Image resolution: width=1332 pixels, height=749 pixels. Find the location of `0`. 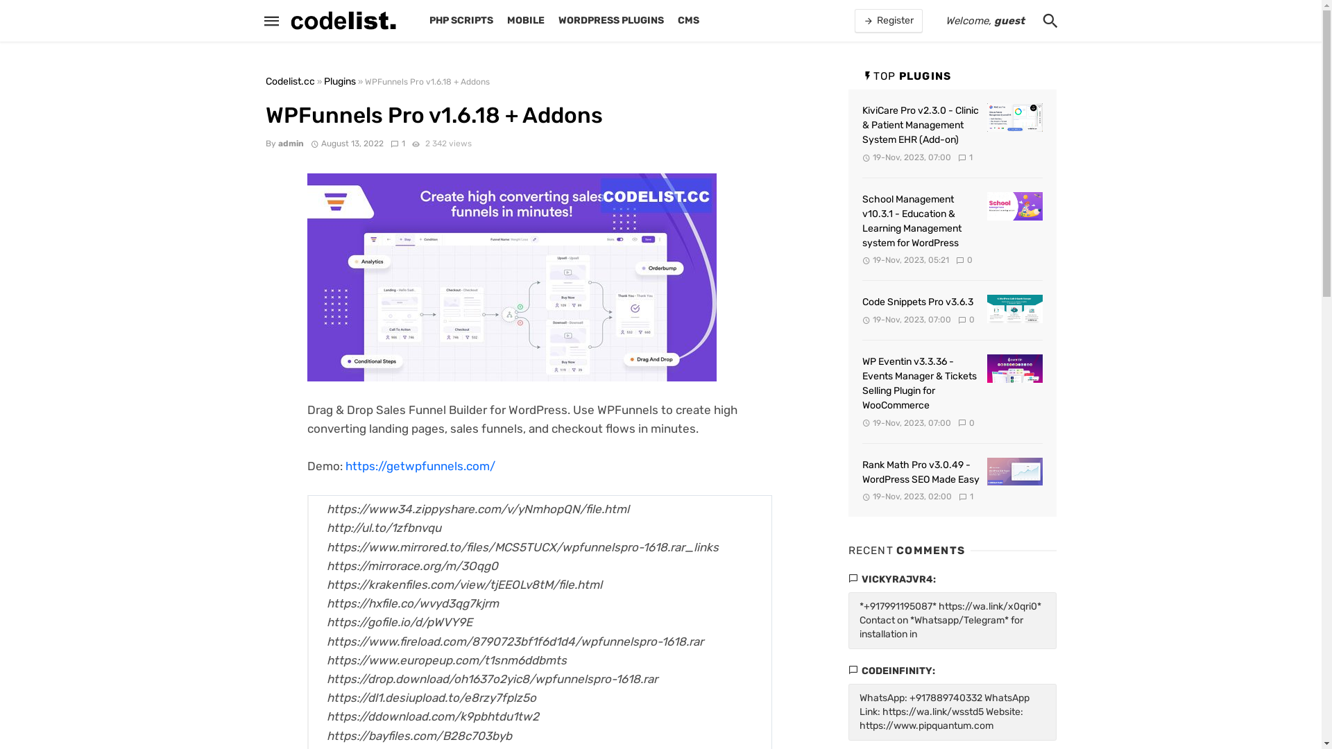

0 is located at coordinates (966, 320).